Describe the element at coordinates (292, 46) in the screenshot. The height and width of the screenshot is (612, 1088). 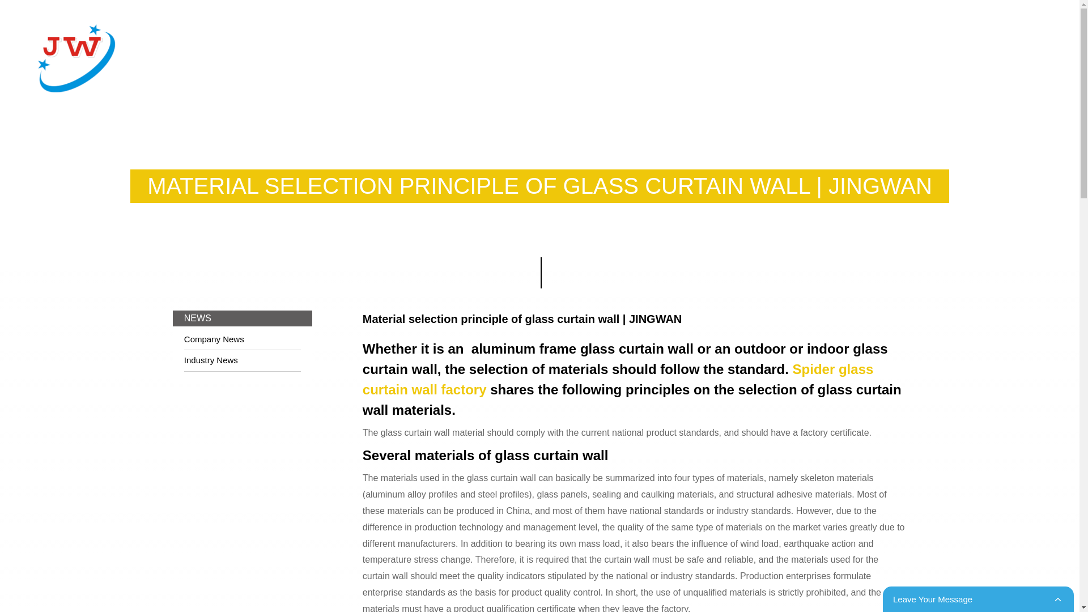
I see `Products` at that location.